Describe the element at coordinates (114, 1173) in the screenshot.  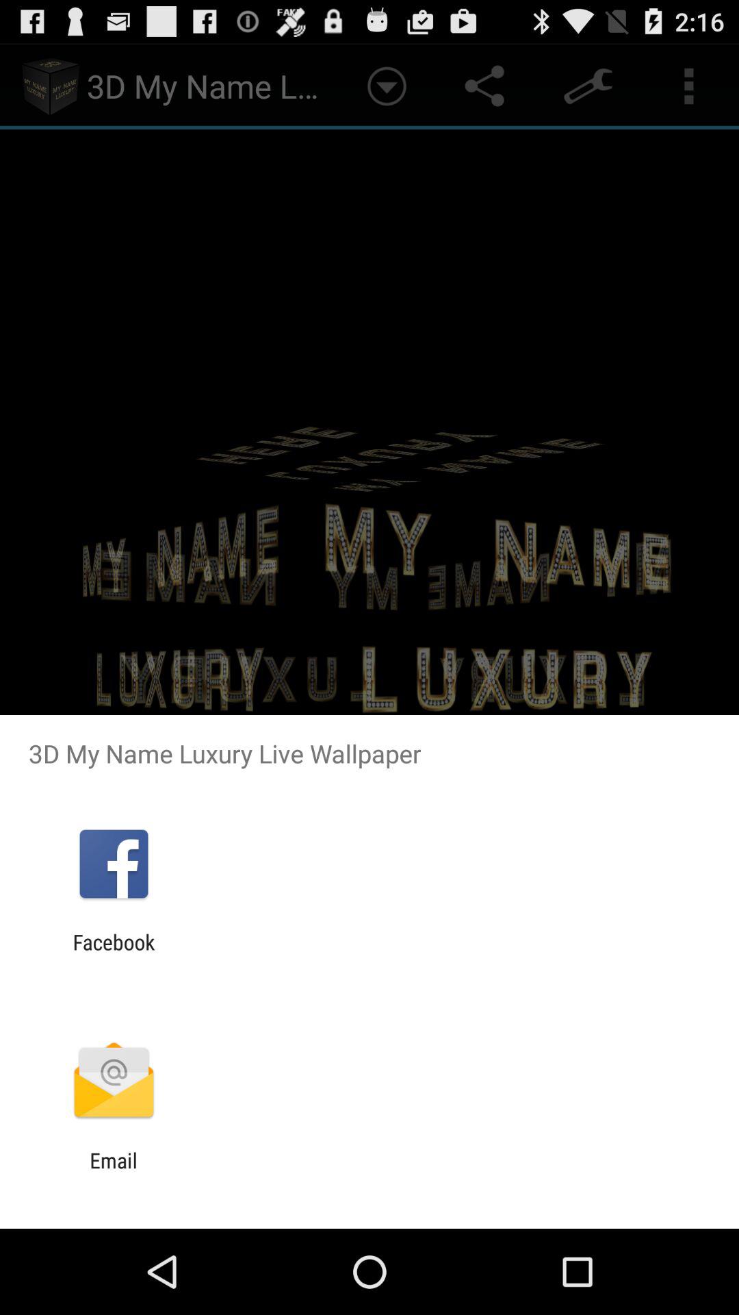
I see `press the email icon` at that location.